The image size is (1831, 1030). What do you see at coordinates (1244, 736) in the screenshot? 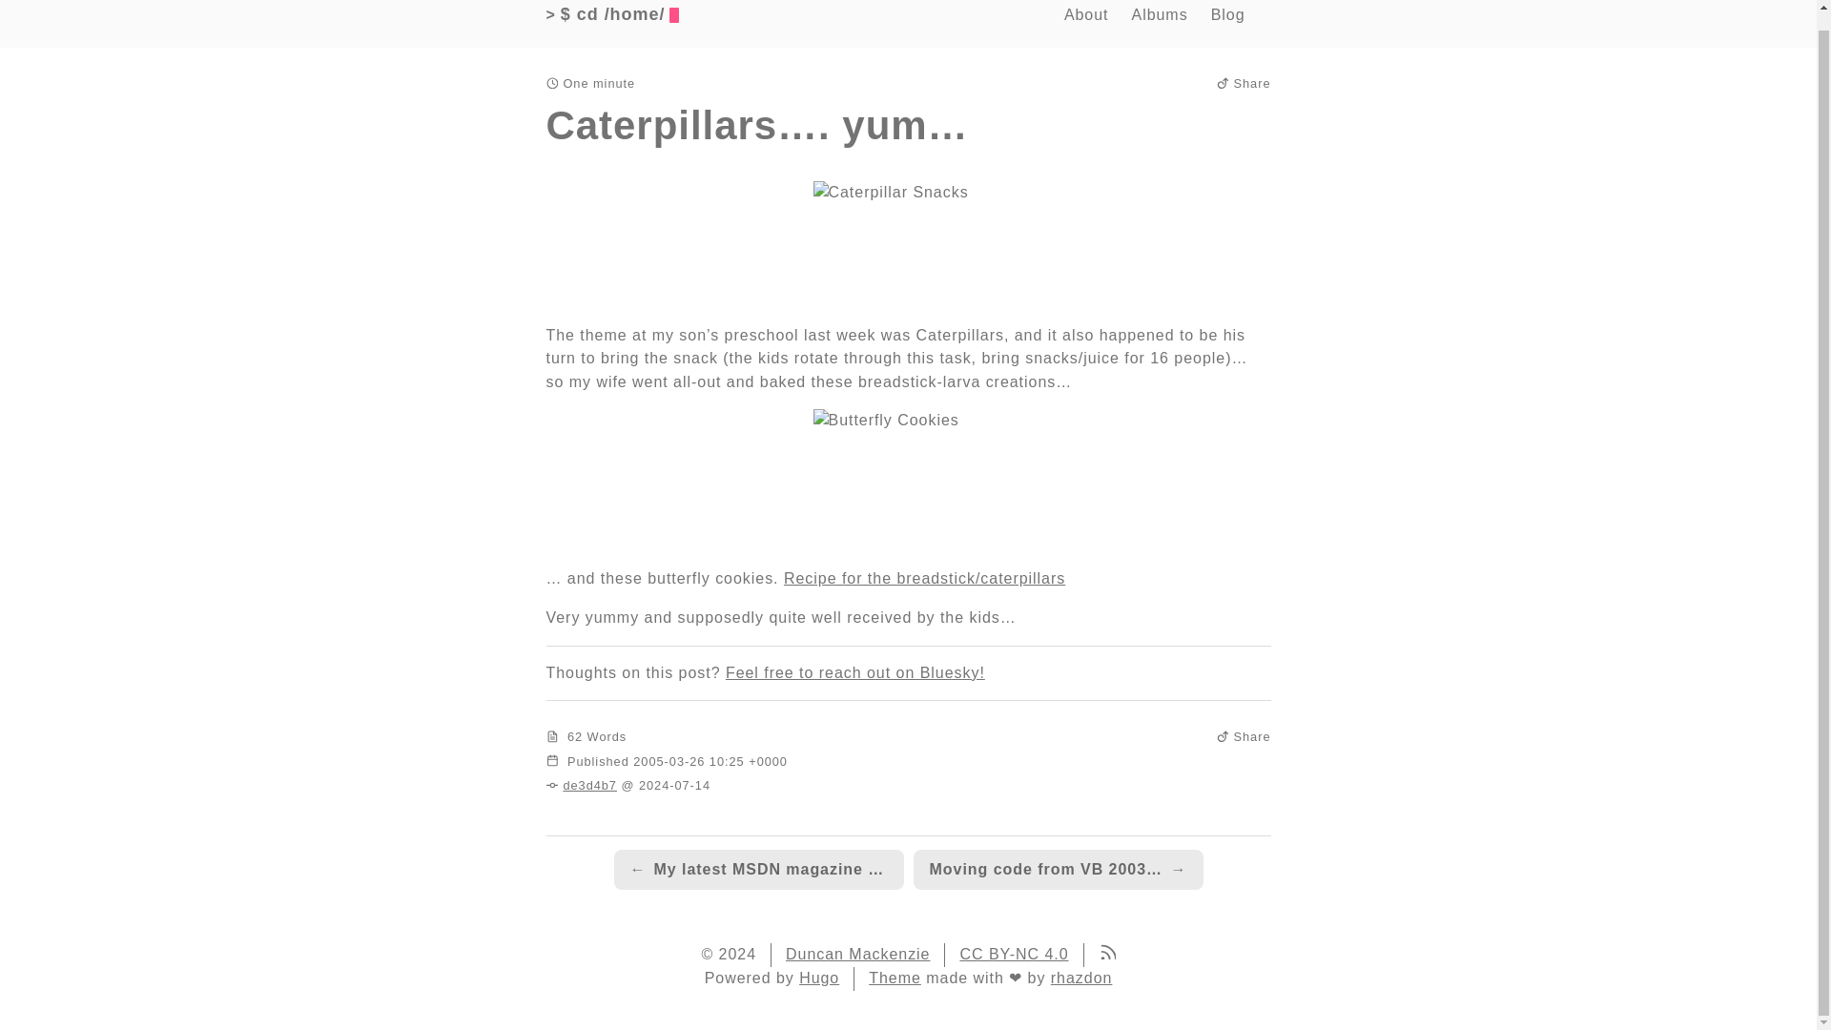
I see `Share` at bounding box center [1244, 736].